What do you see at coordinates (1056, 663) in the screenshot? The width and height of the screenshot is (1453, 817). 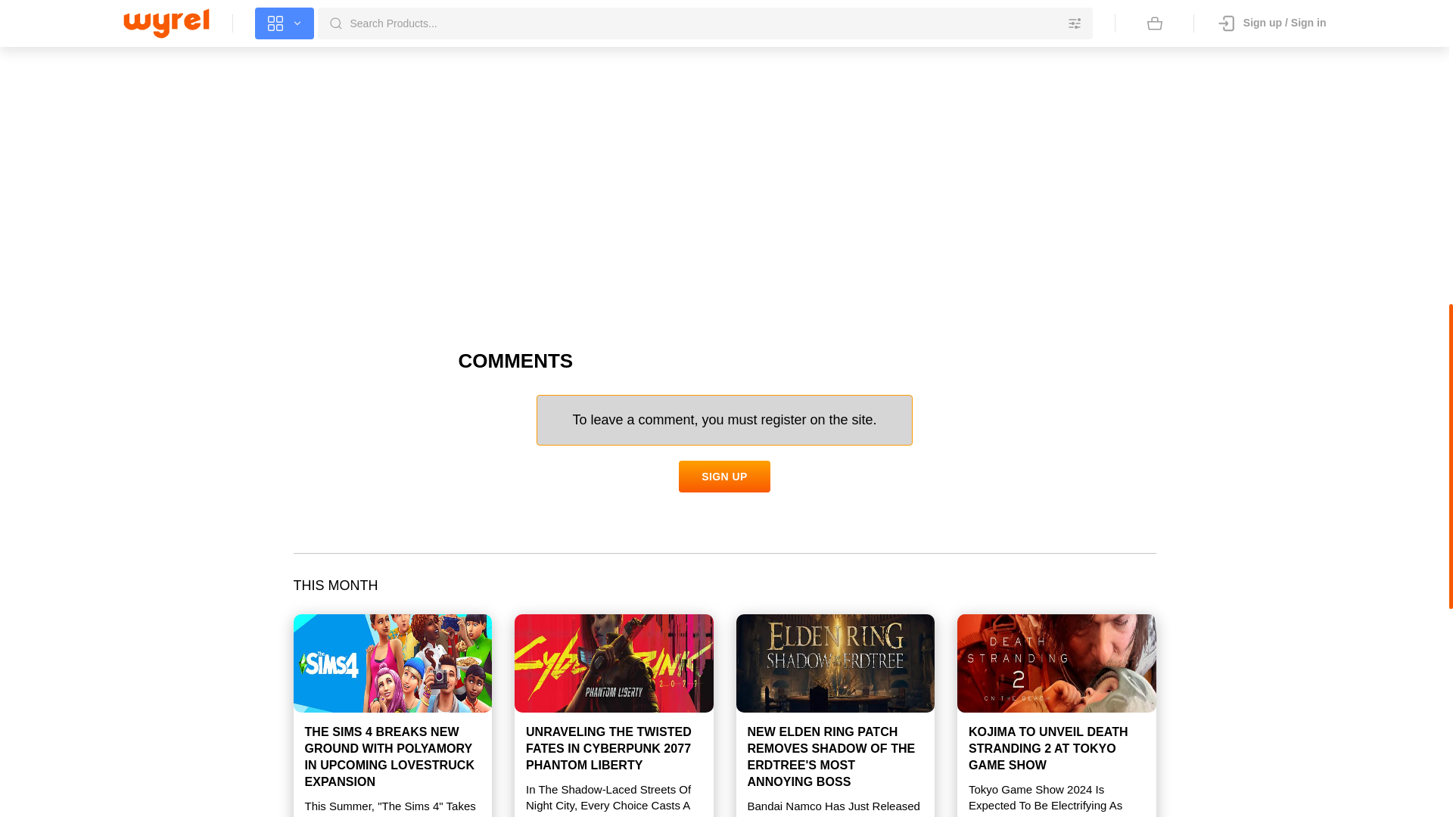 I see `Kojima to Unveil Death Stranding 2 at Tokyo Game Show` at bounding box center [1056, 663].